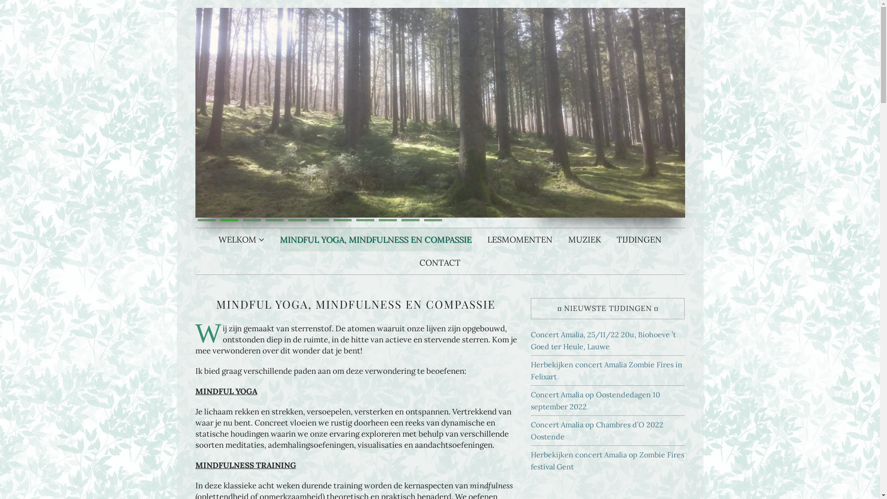  I want to click on CONTACT, so click(440, 263).